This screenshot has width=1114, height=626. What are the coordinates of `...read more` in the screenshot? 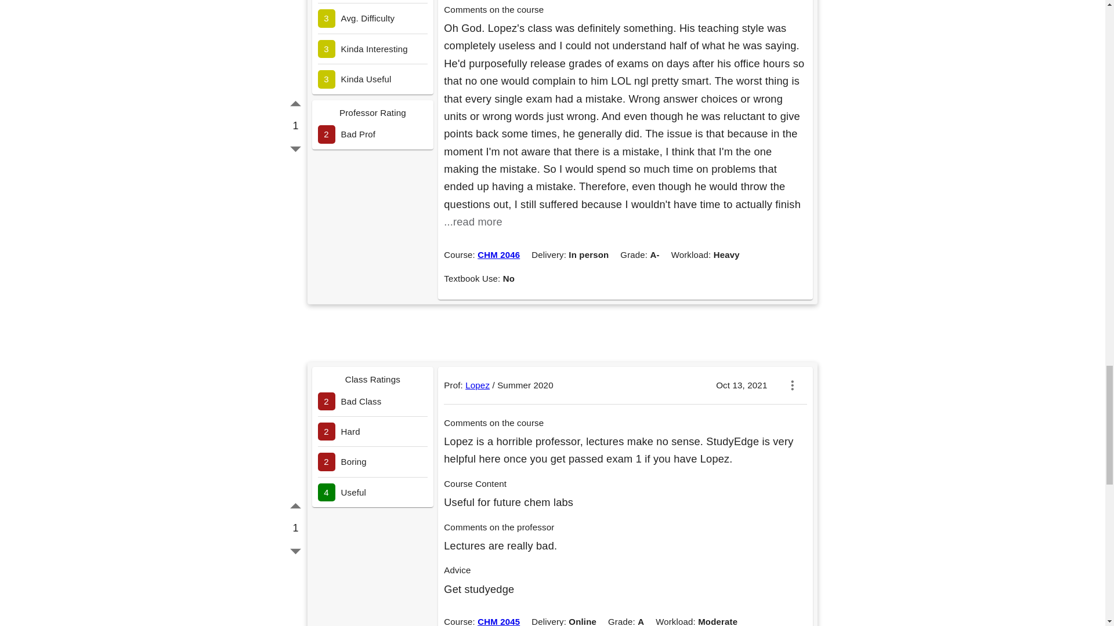 It's located at (472, 221).